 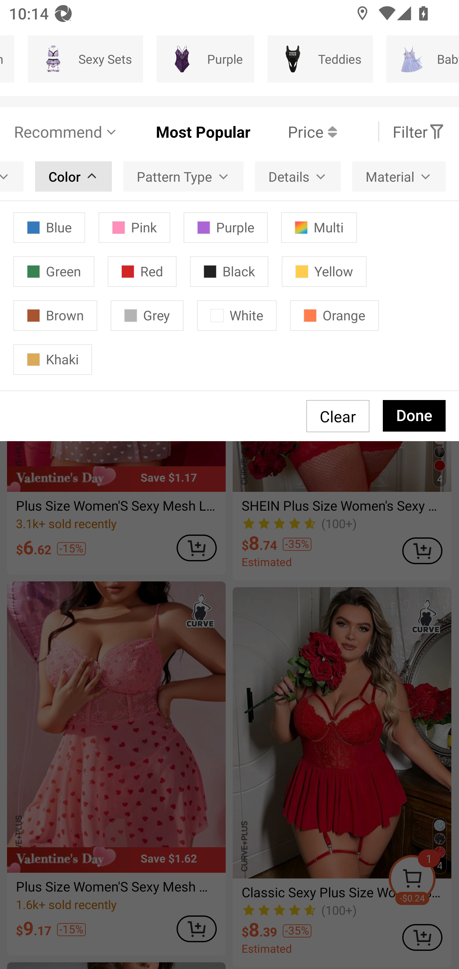 I want to click on Details, so click(x=298, y=176).